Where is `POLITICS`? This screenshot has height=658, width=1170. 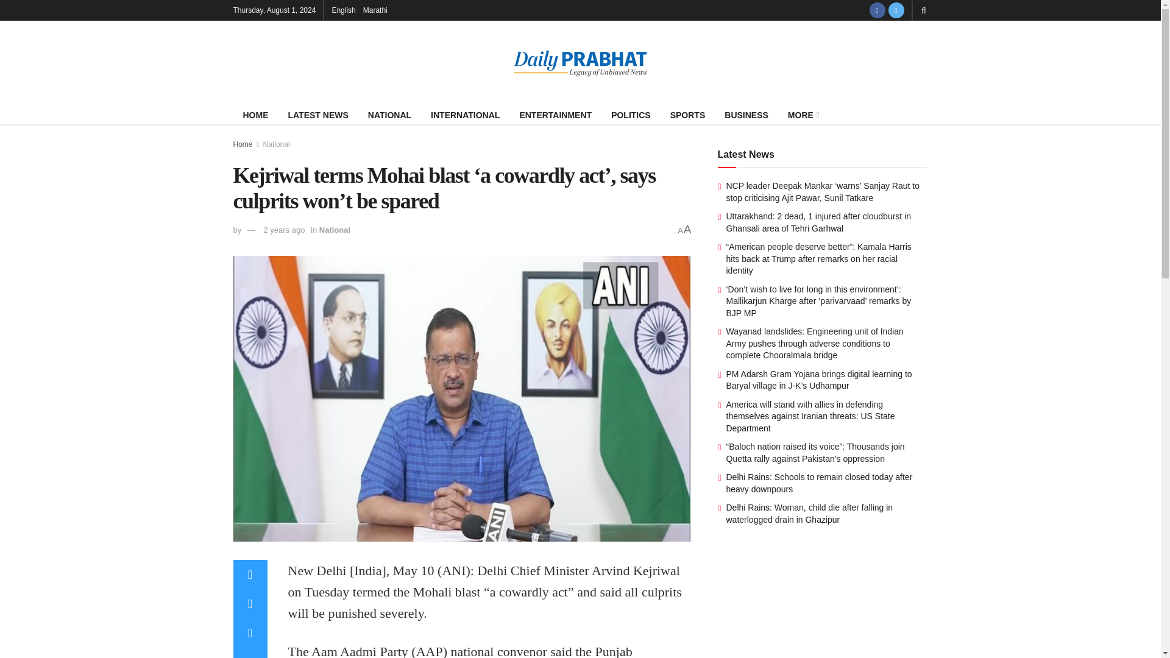
POLITICS is located at coordinates (631, 115).